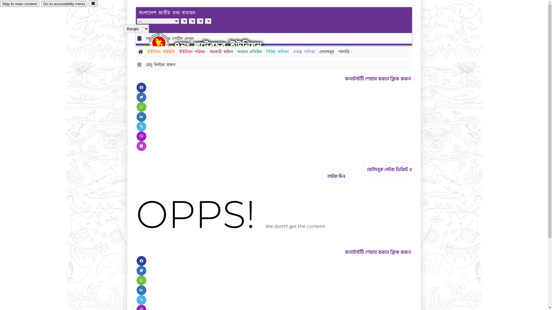  Describe the element at coordinates (20, 4) in the screenshot. I see `Skip to main content` at that location.